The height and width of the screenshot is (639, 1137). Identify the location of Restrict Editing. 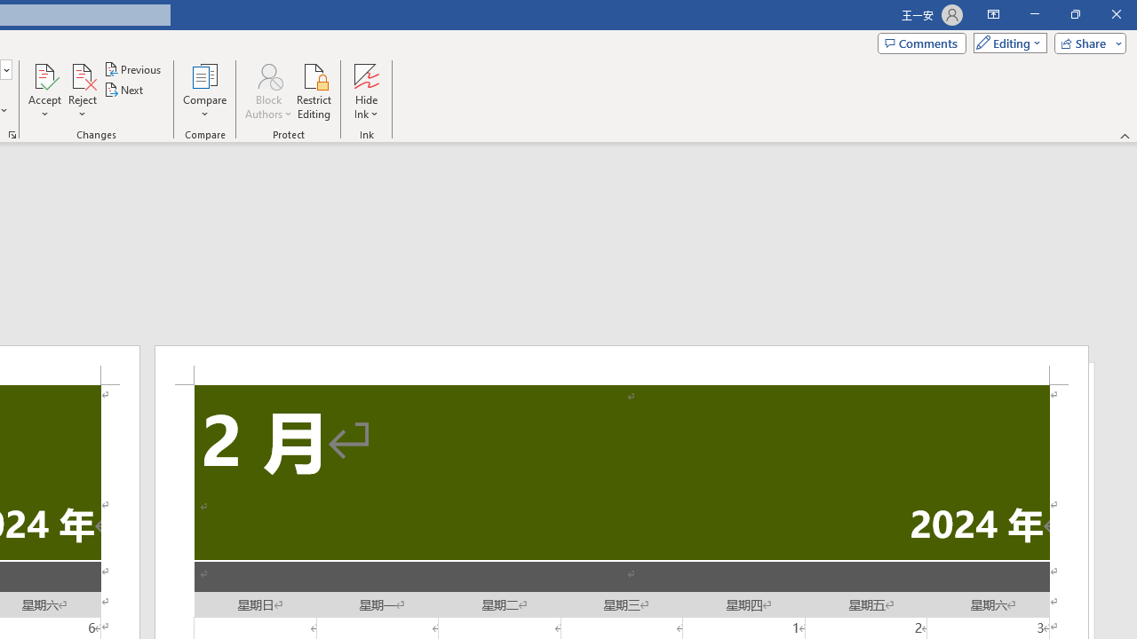
(314, 91).